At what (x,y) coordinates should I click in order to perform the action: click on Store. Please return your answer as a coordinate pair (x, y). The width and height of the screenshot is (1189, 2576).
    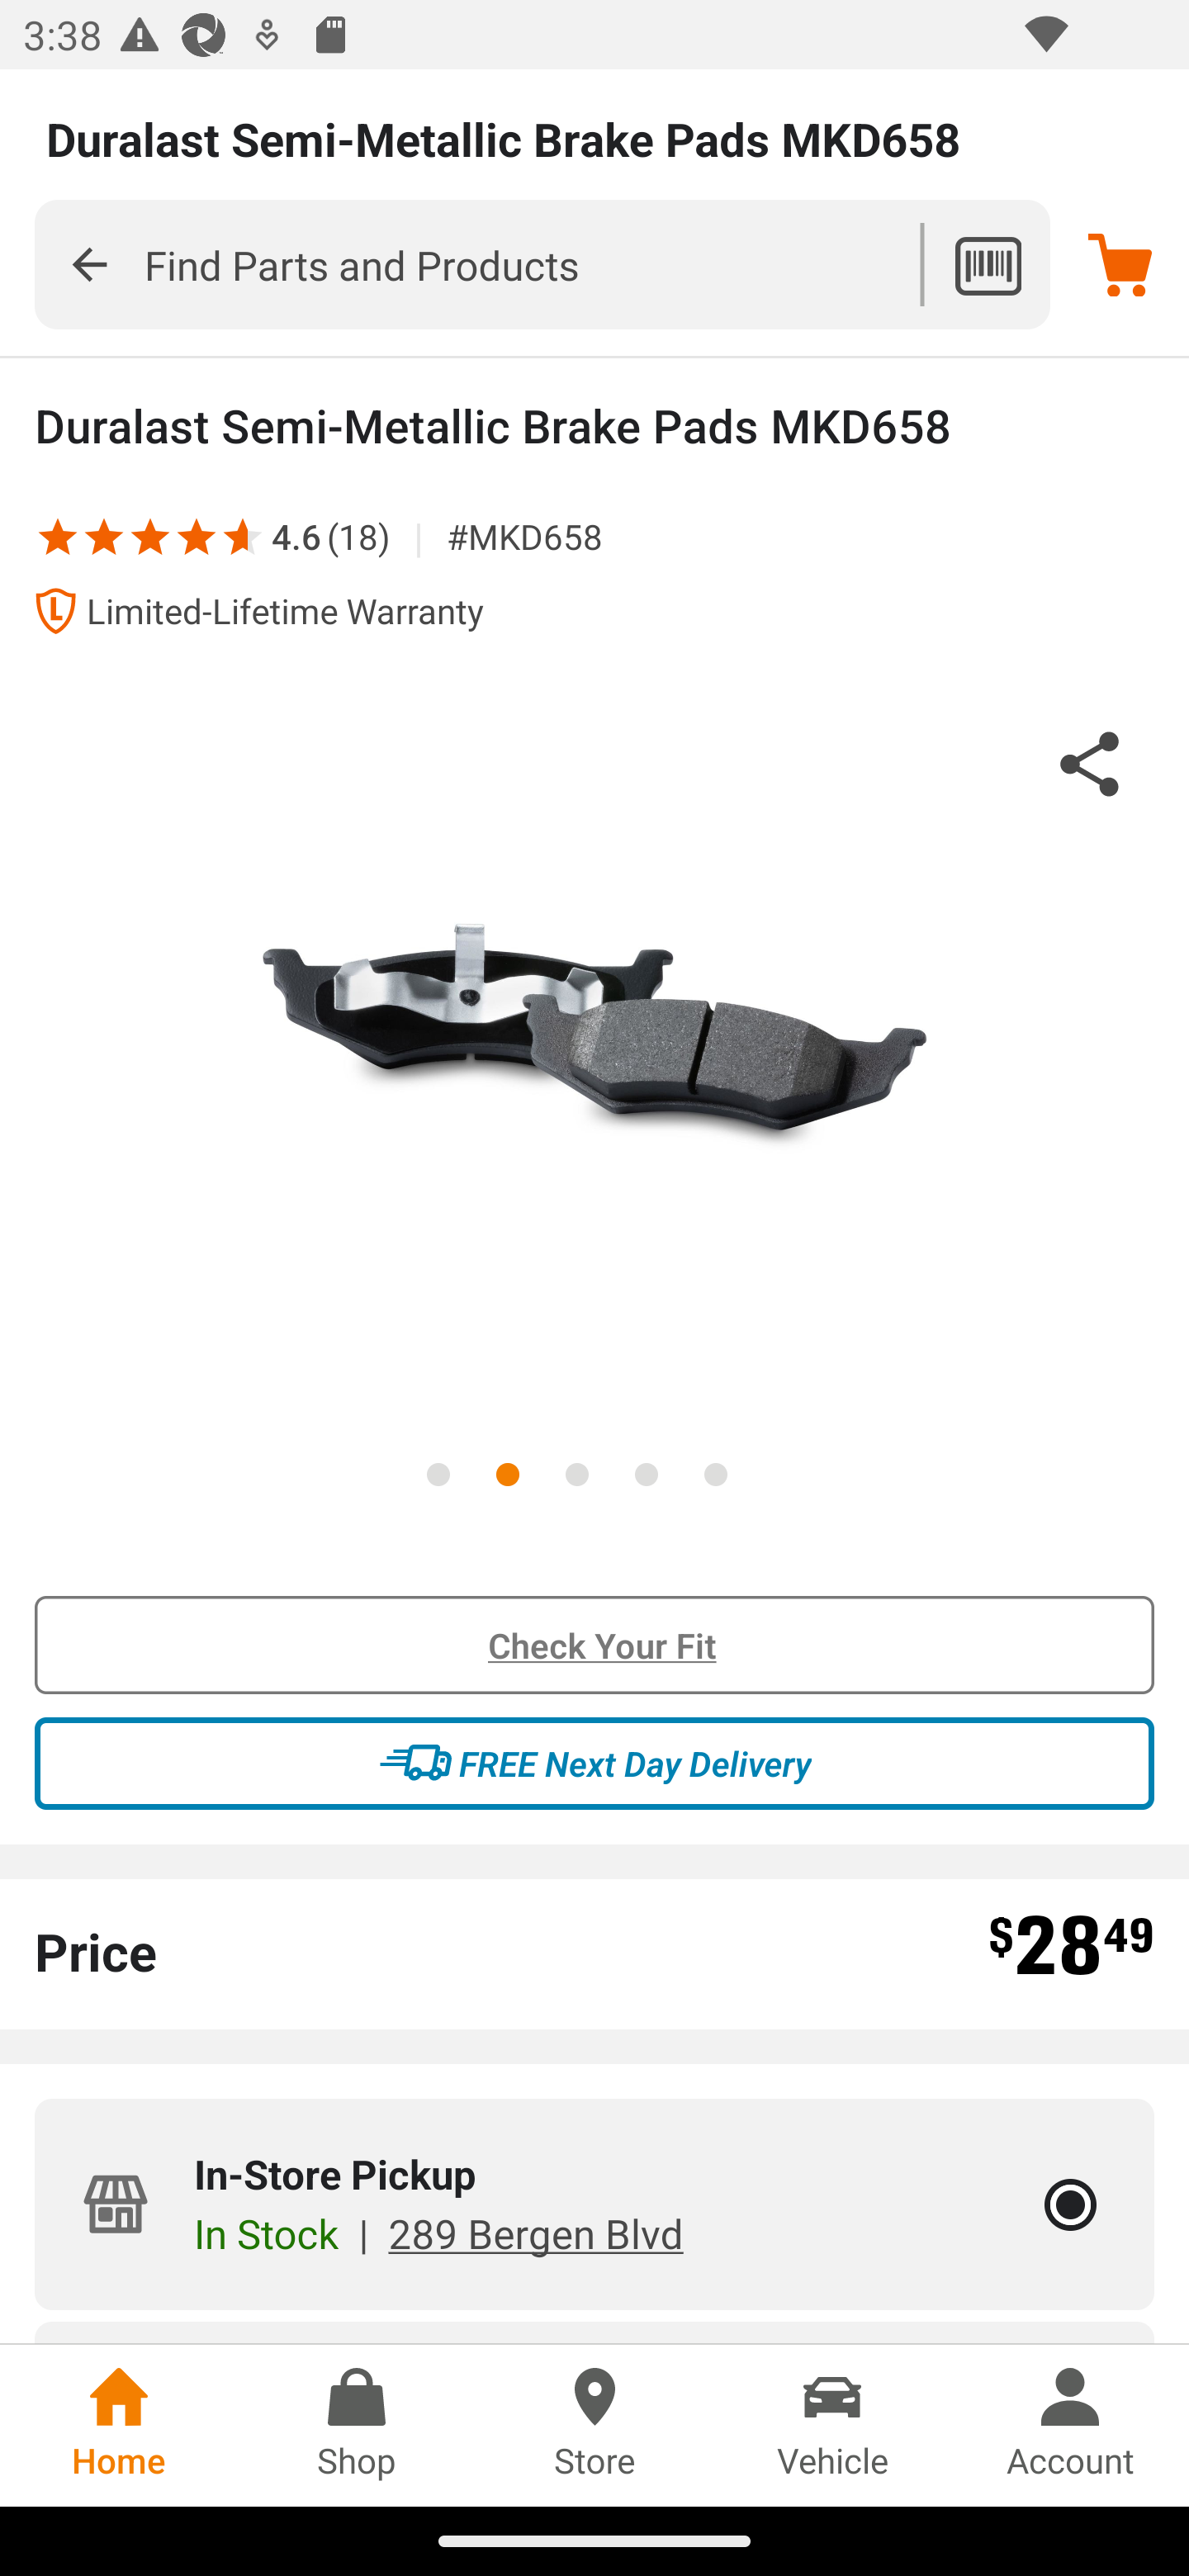
    Looking at the image, I should click on (594, 2425).